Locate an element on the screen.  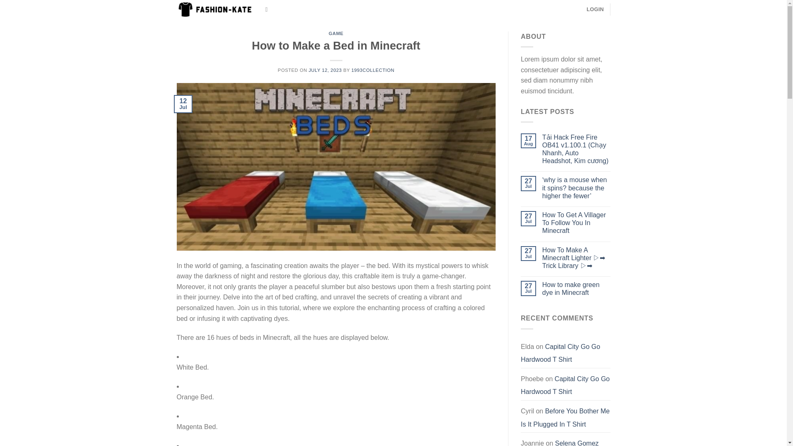
1993COLLECTION is located at coordinates (373, 70).